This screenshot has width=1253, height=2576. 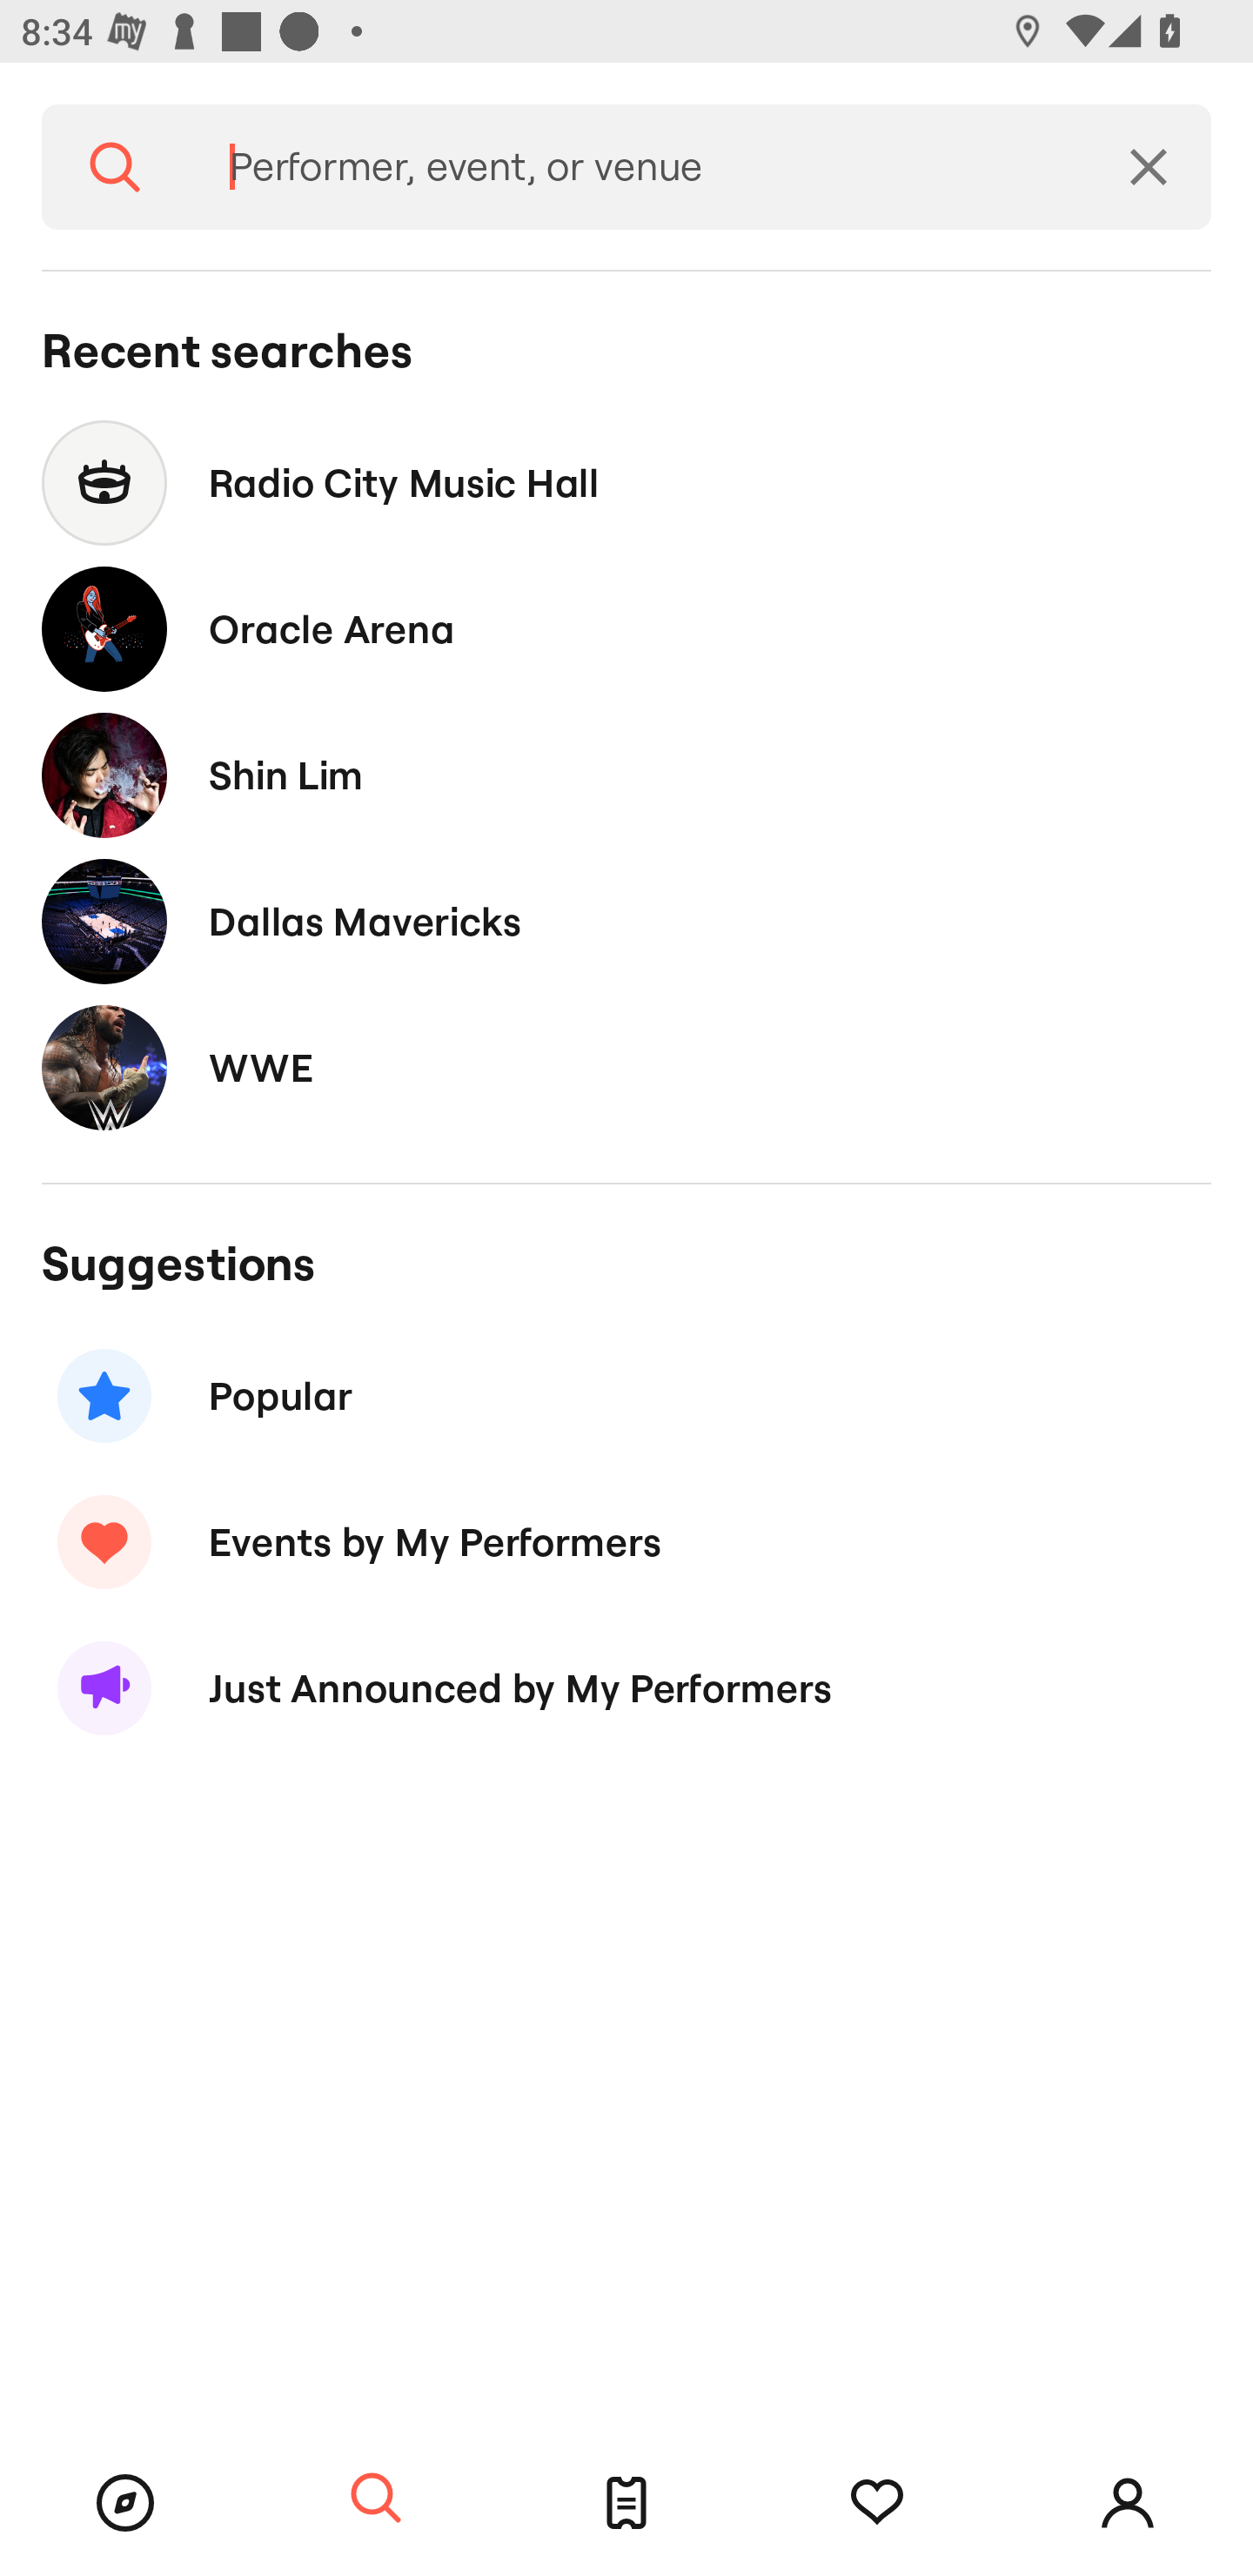 What do you see at coordinates (877, 2503) in the screenshot?
I see `Tracking` at bounding box center [877, 2503].